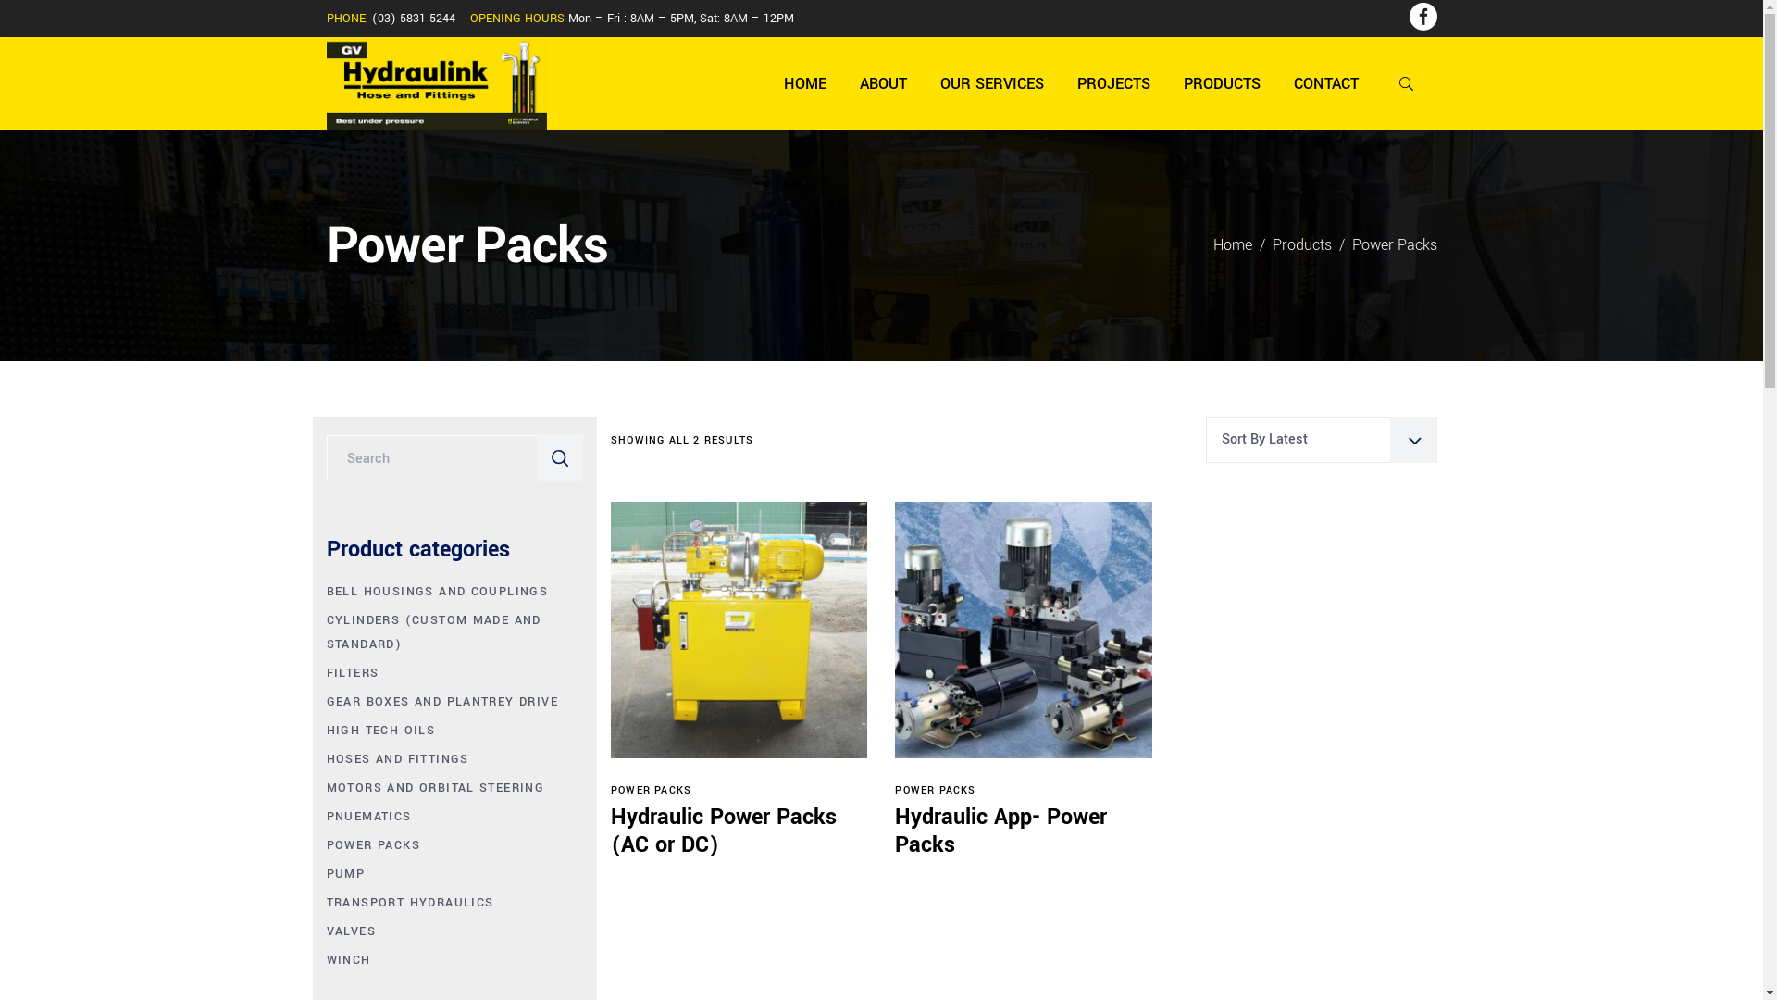 The height and width of the screenshot is (1000, 1777). Describe the element at coordinates (883, 82) in the screenshot. I see `ABOUT` at that location.